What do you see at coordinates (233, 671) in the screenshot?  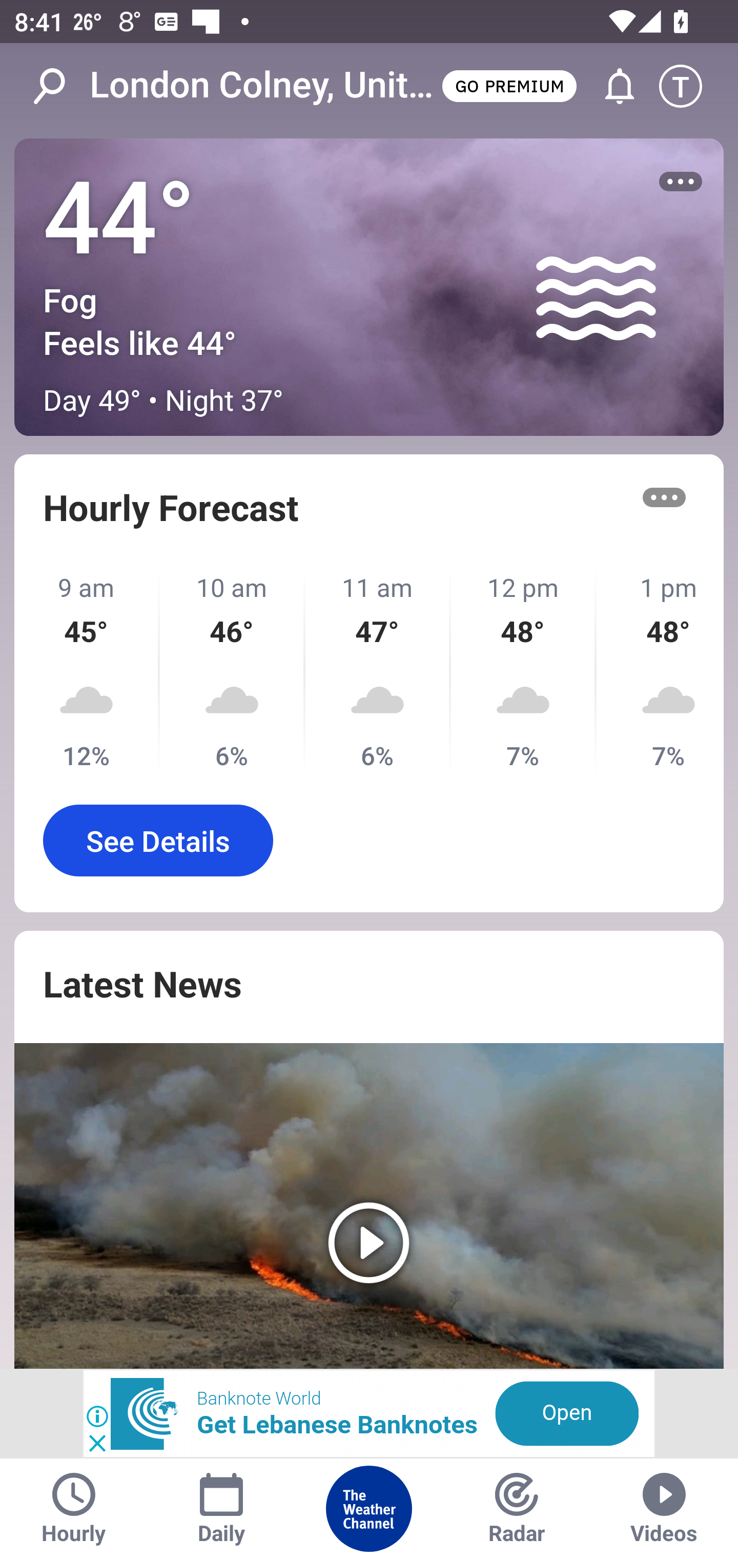 I see `10 am 46° 6%` at bounding box center [233, 671].